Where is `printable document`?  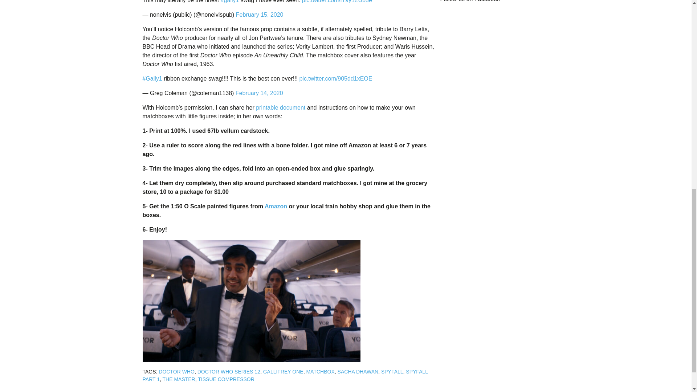
printable document is located at coordinates (280, 107).